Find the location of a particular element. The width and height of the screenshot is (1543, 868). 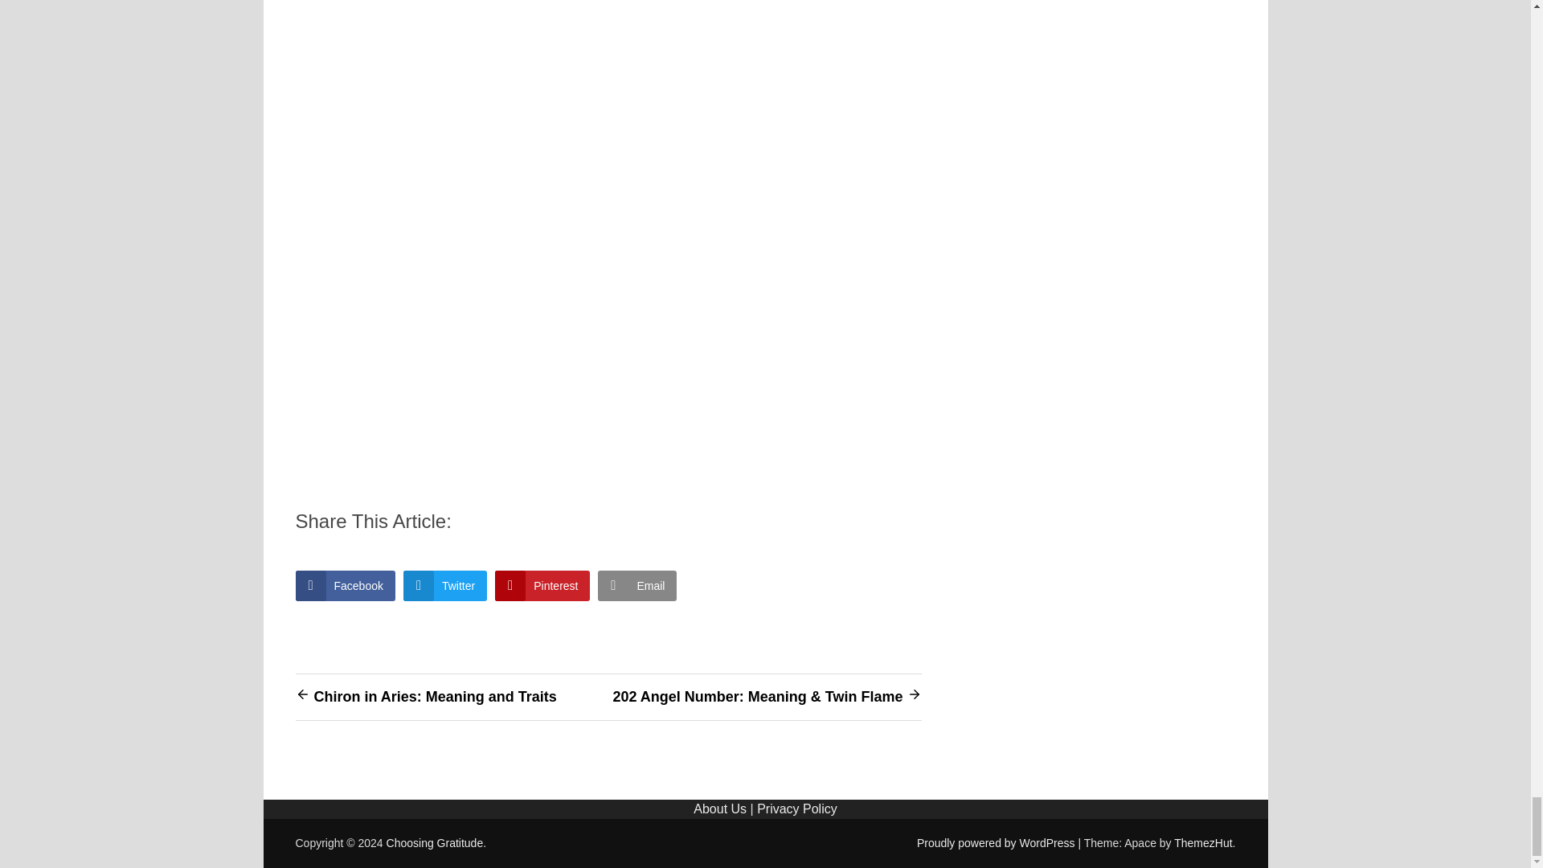

Chiron in Aries: Meaning and Traits is located at coordinates (434, 696).